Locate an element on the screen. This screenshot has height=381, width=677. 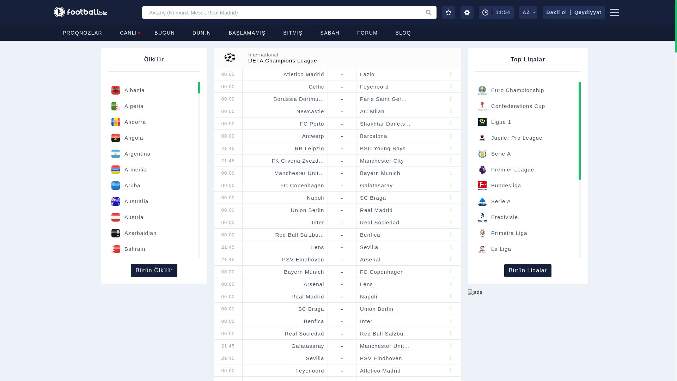
- is located at coordinates (342, 198).